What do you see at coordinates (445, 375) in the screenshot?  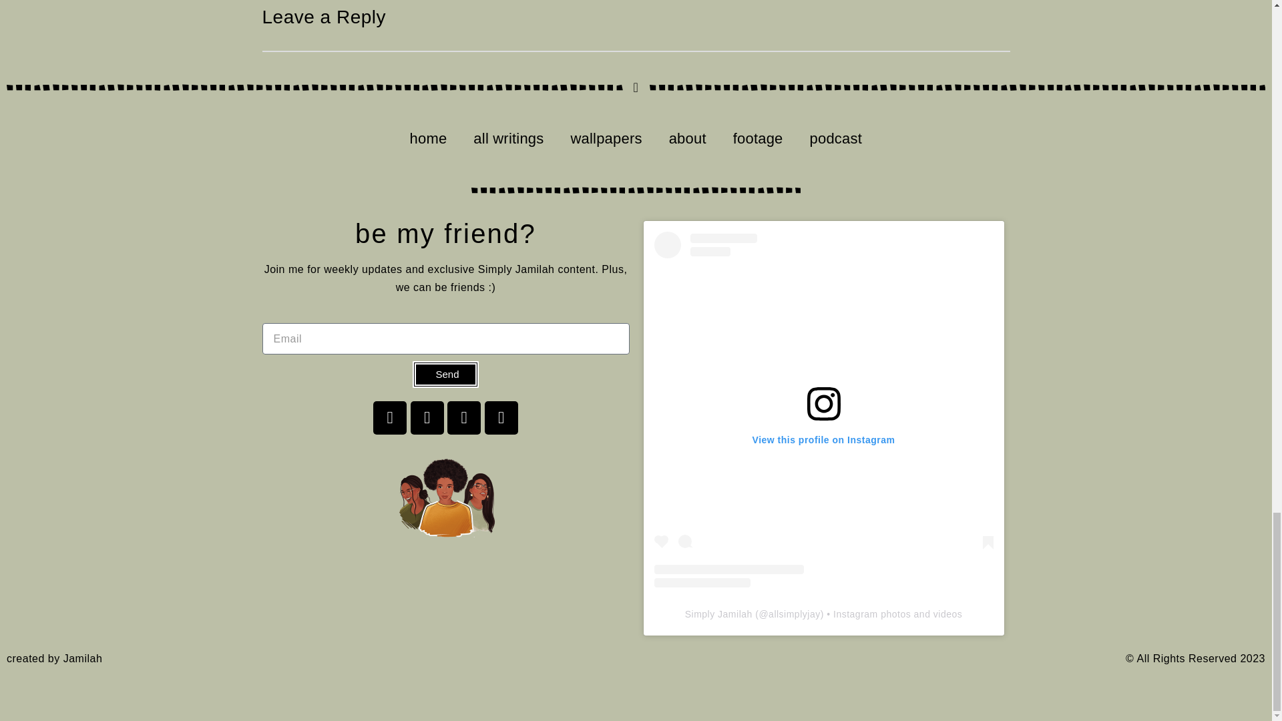 I see `Send` at bounding box center [445, 375].